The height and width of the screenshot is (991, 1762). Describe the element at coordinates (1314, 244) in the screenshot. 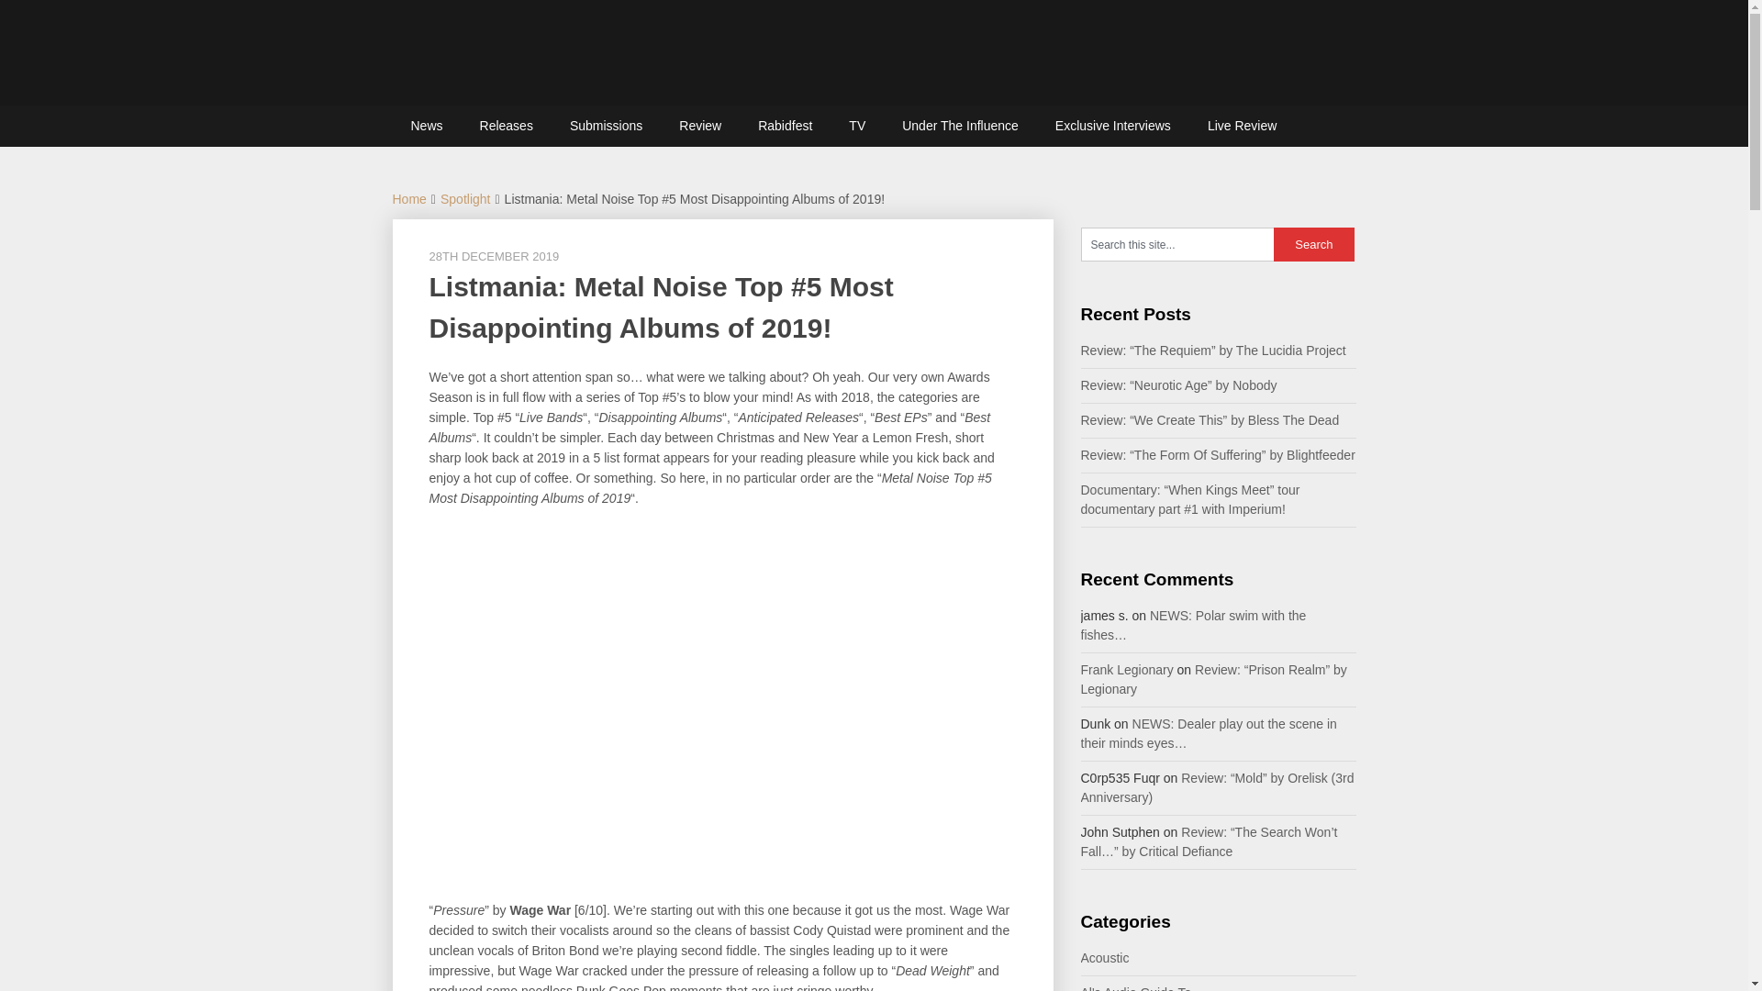

I see `Search` at that location.